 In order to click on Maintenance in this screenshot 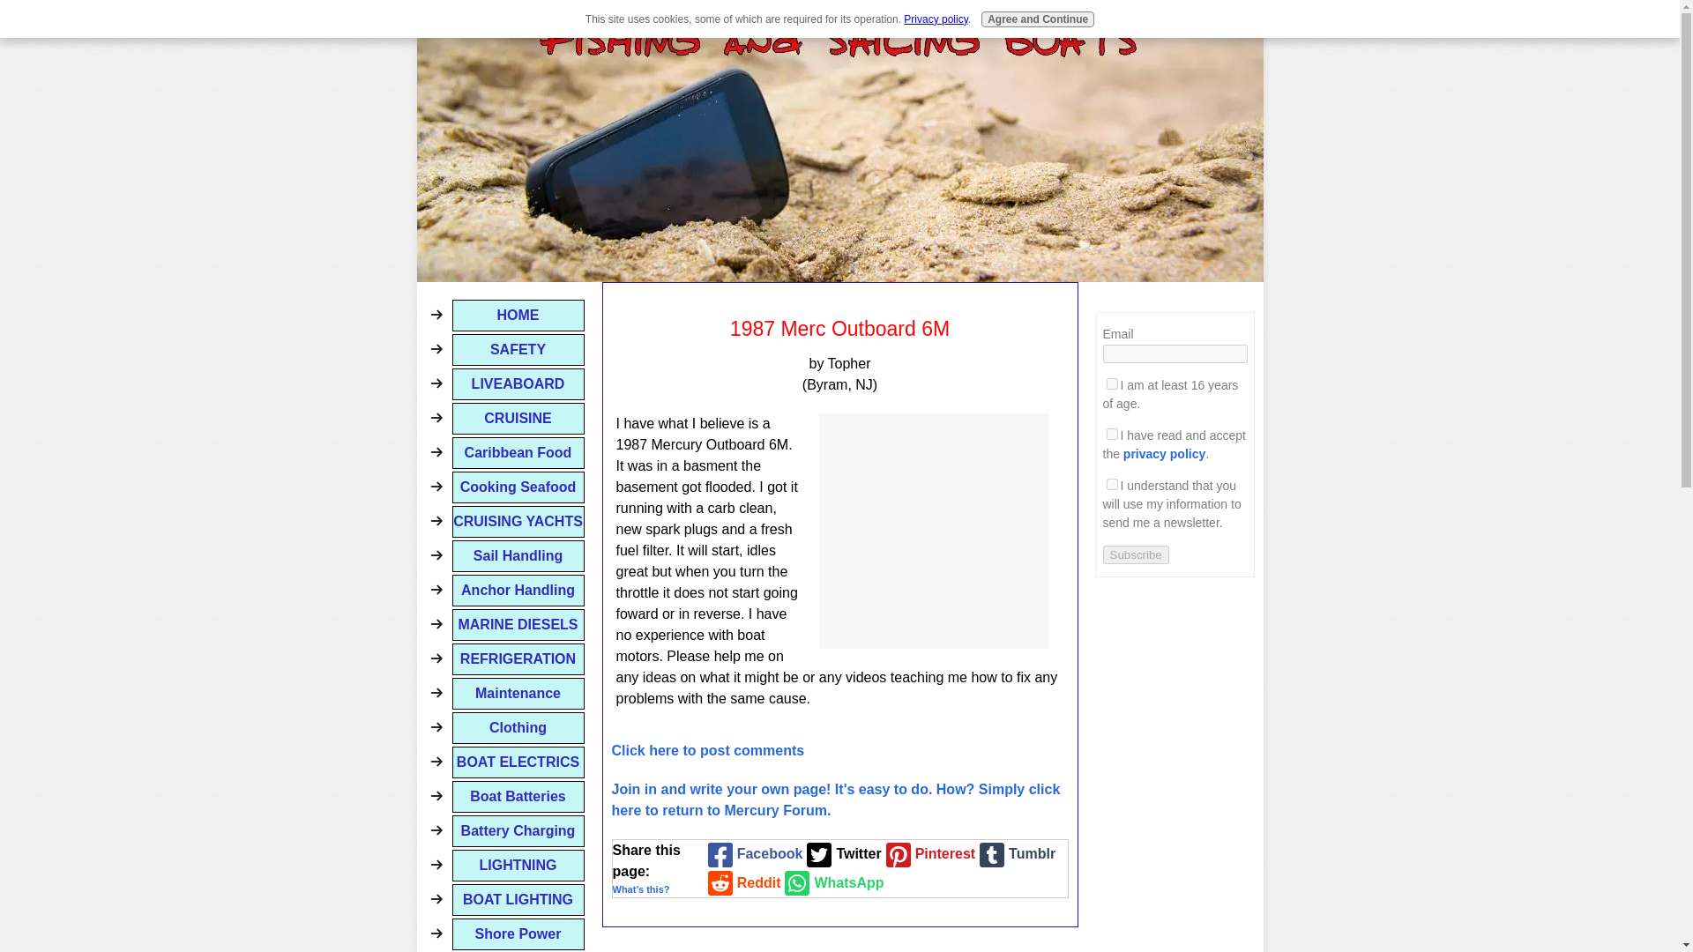, I will do `click(518, 693)`.